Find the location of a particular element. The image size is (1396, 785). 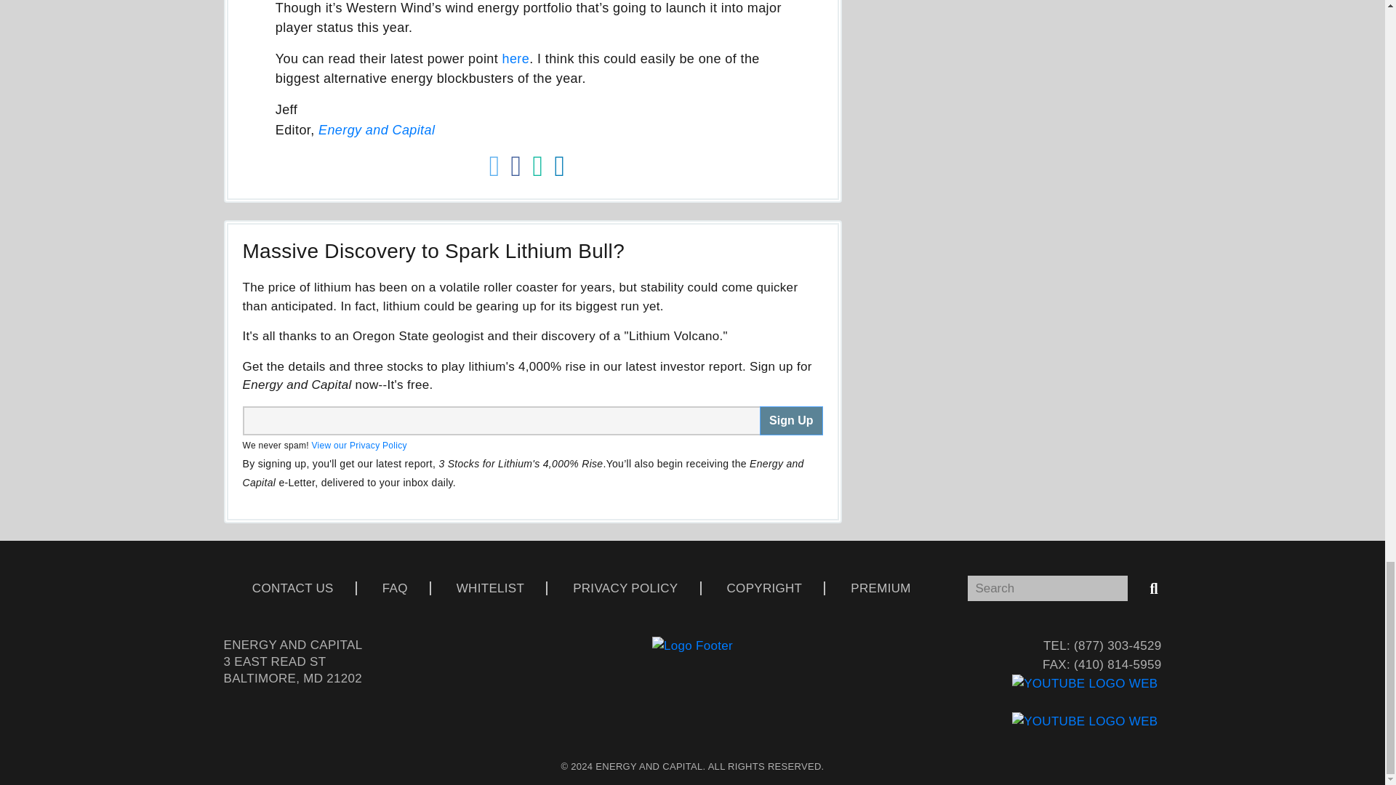

Sign Up is located at coordinates (790, 421).